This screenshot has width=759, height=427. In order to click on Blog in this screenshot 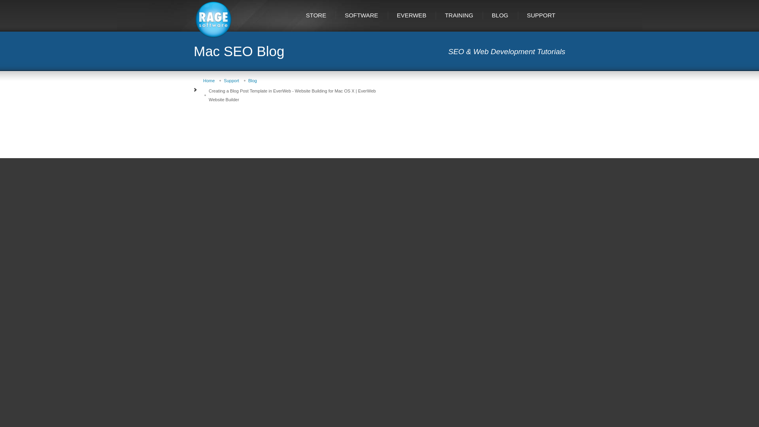, I will do `click(252, 80)`.